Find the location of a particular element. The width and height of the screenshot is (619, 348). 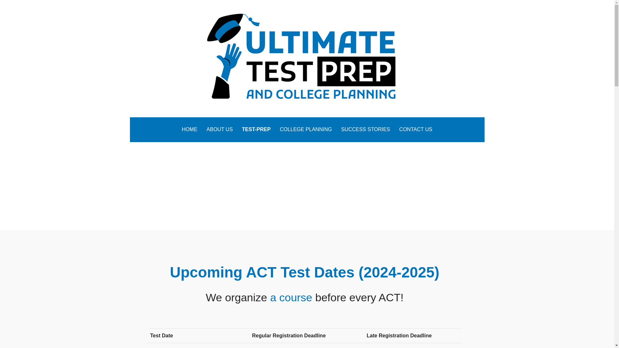

SUCCESS STORIES is located at coordinates (366, 130).